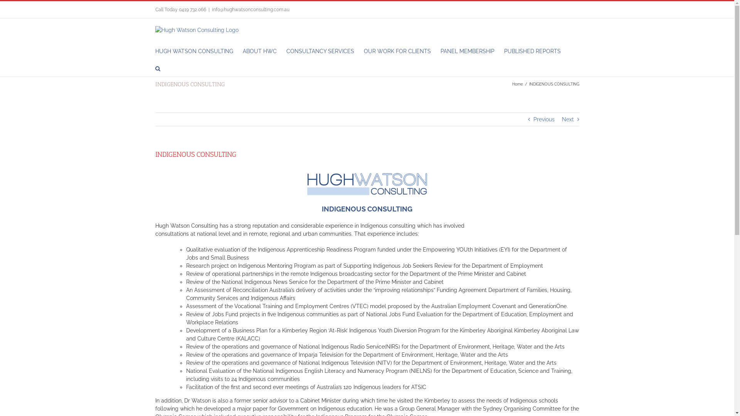  Describe the element at coordinates (568, 119) in the screenshot. I see `Next` at that location.